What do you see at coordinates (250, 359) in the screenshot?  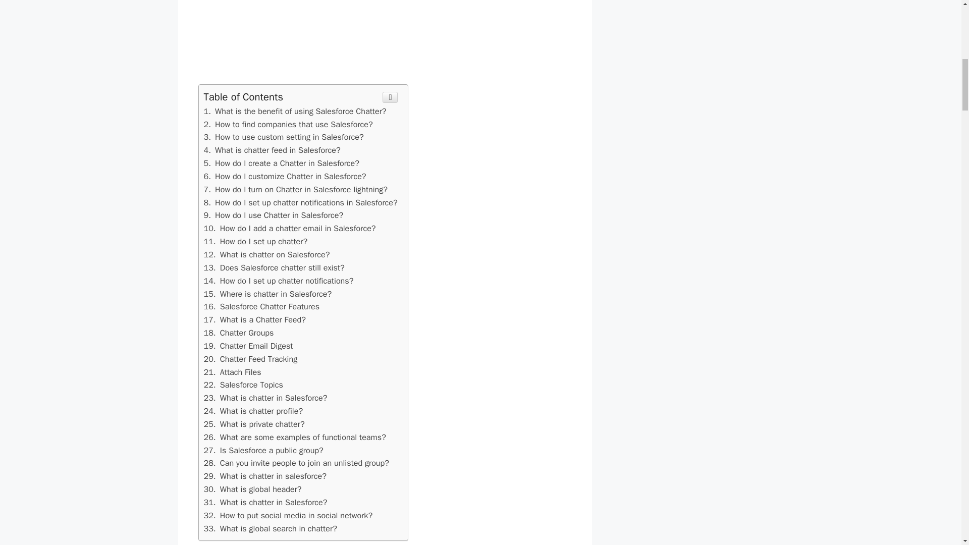 I see `Chatter Feed Tracking` at bounding box center [250, 359].